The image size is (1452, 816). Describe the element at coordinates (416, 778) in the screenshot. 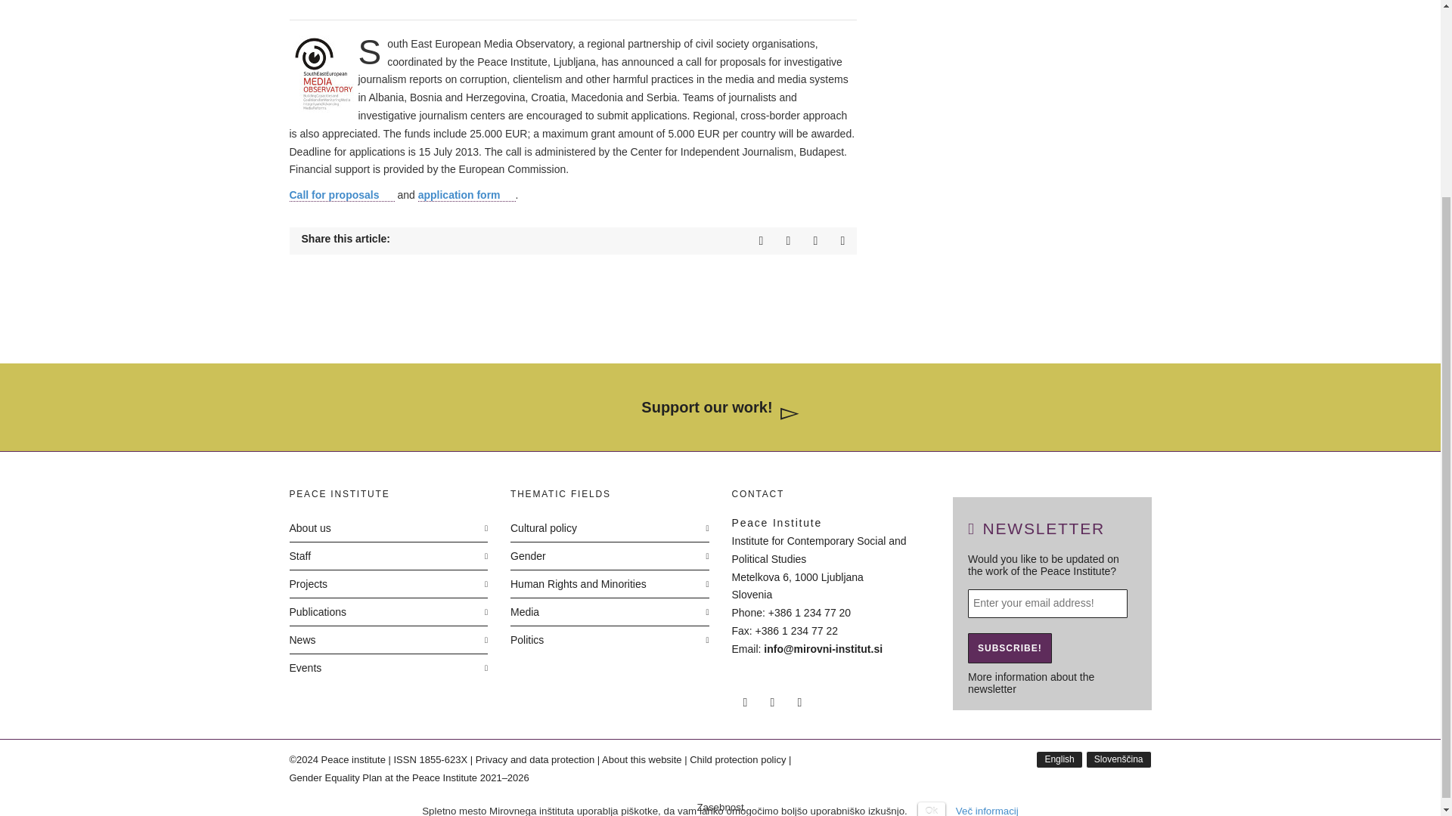

I see `Gender Equality Plan` at that location.